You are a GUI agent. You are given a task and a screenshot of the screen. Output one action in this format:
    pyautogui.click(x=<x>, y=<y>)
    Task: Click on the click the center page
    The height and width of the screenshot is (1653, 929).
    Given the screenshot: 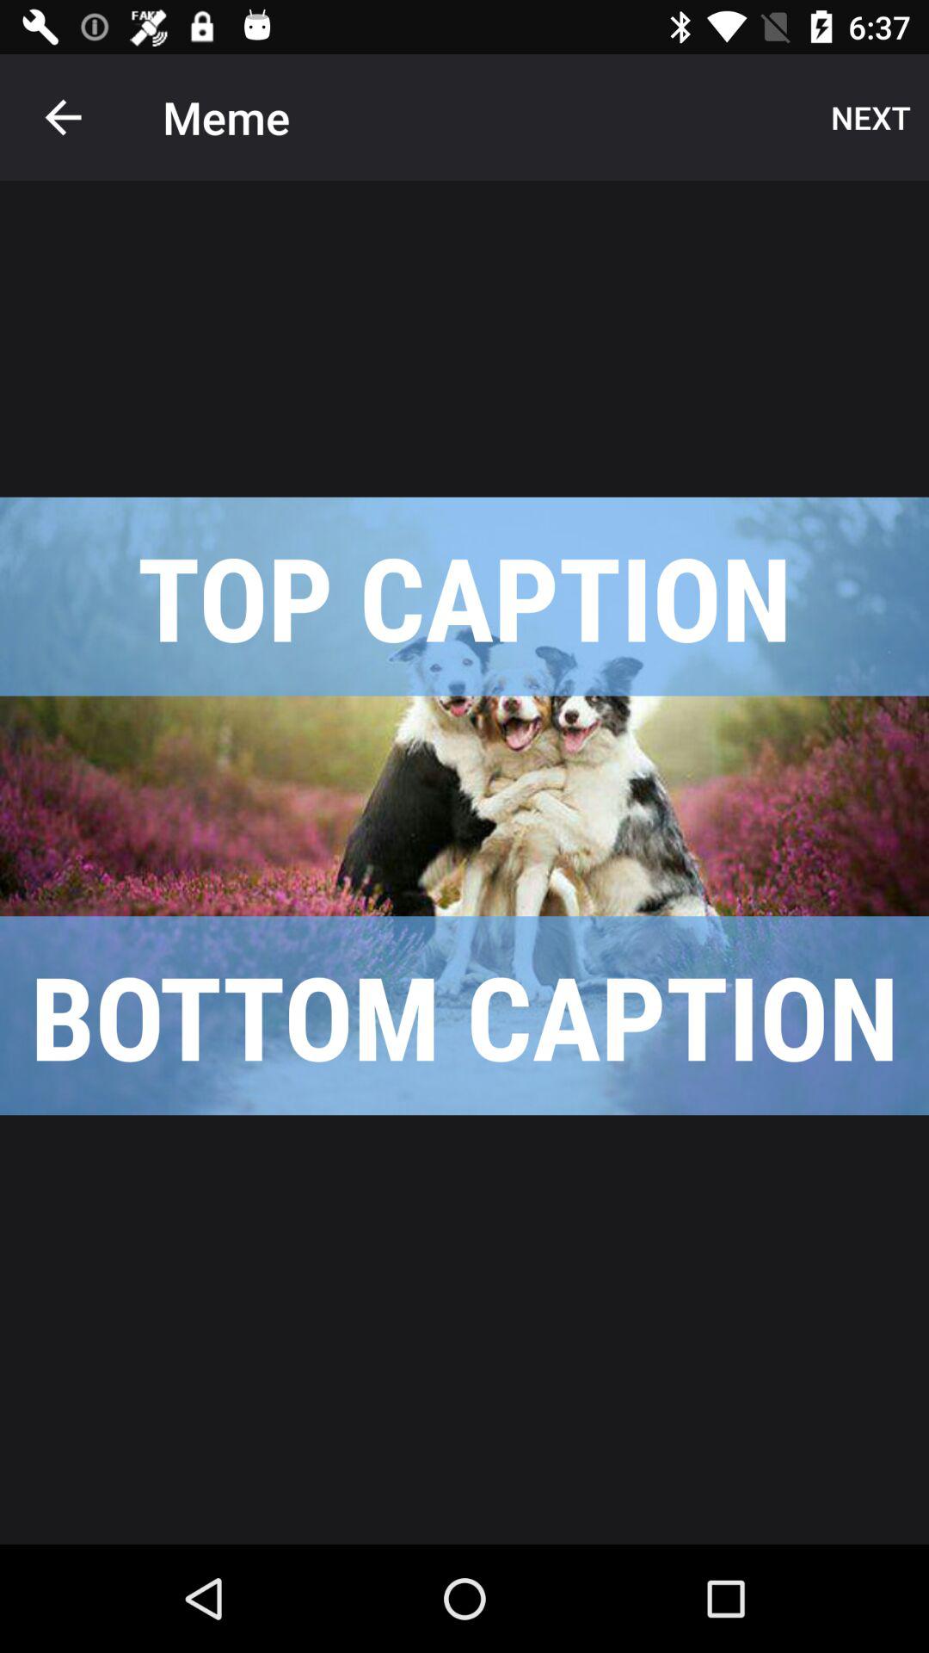 What is the action you would take?
    pyautogui.click(x=464, y=806)
    